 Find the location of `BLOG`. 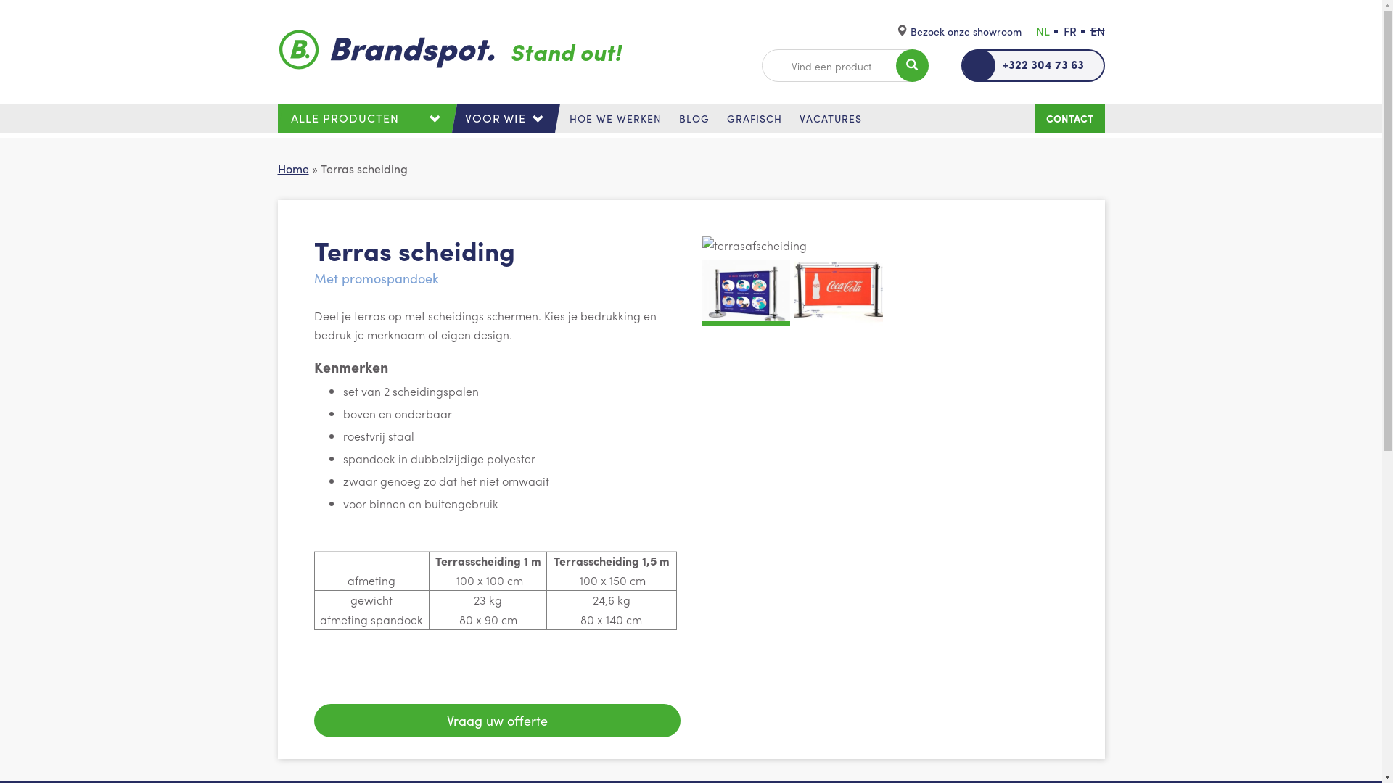

BLOG is located at coordinates (694, 118).